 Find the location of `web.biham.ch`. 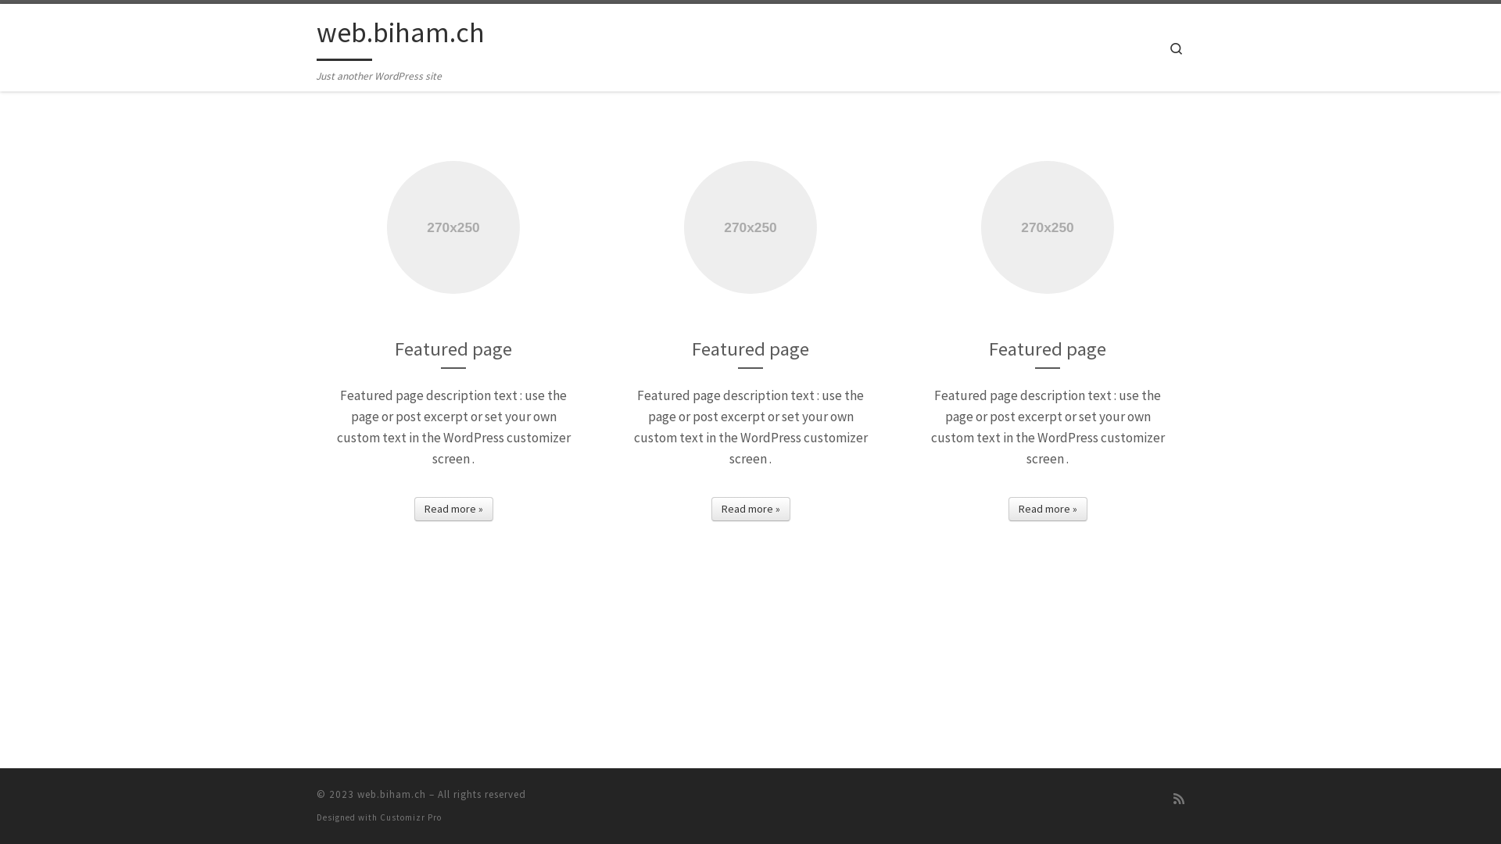

web.biham.ch is located at coordinates (392, 794).